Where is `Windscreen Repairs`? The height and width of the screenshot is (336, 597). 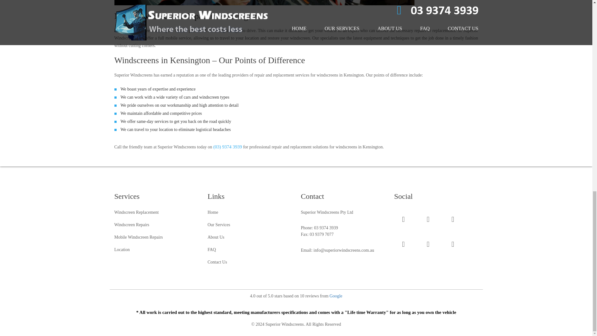 Windscreen Repairs is located at coordinates (132, 225).